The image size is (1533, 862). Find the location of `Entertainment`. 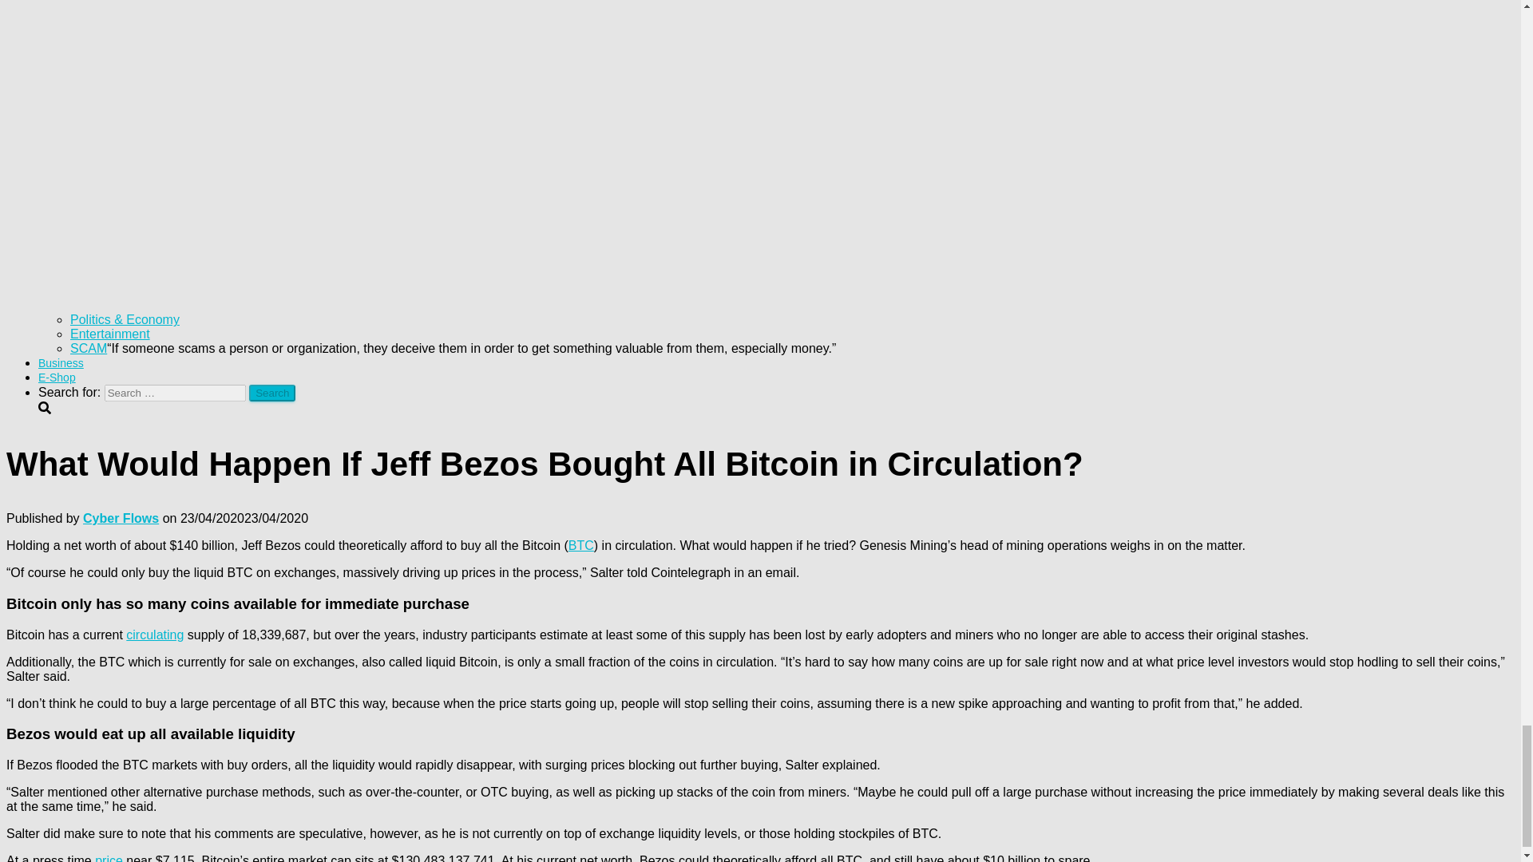

Entertainment is located at coordinates (110, 334).